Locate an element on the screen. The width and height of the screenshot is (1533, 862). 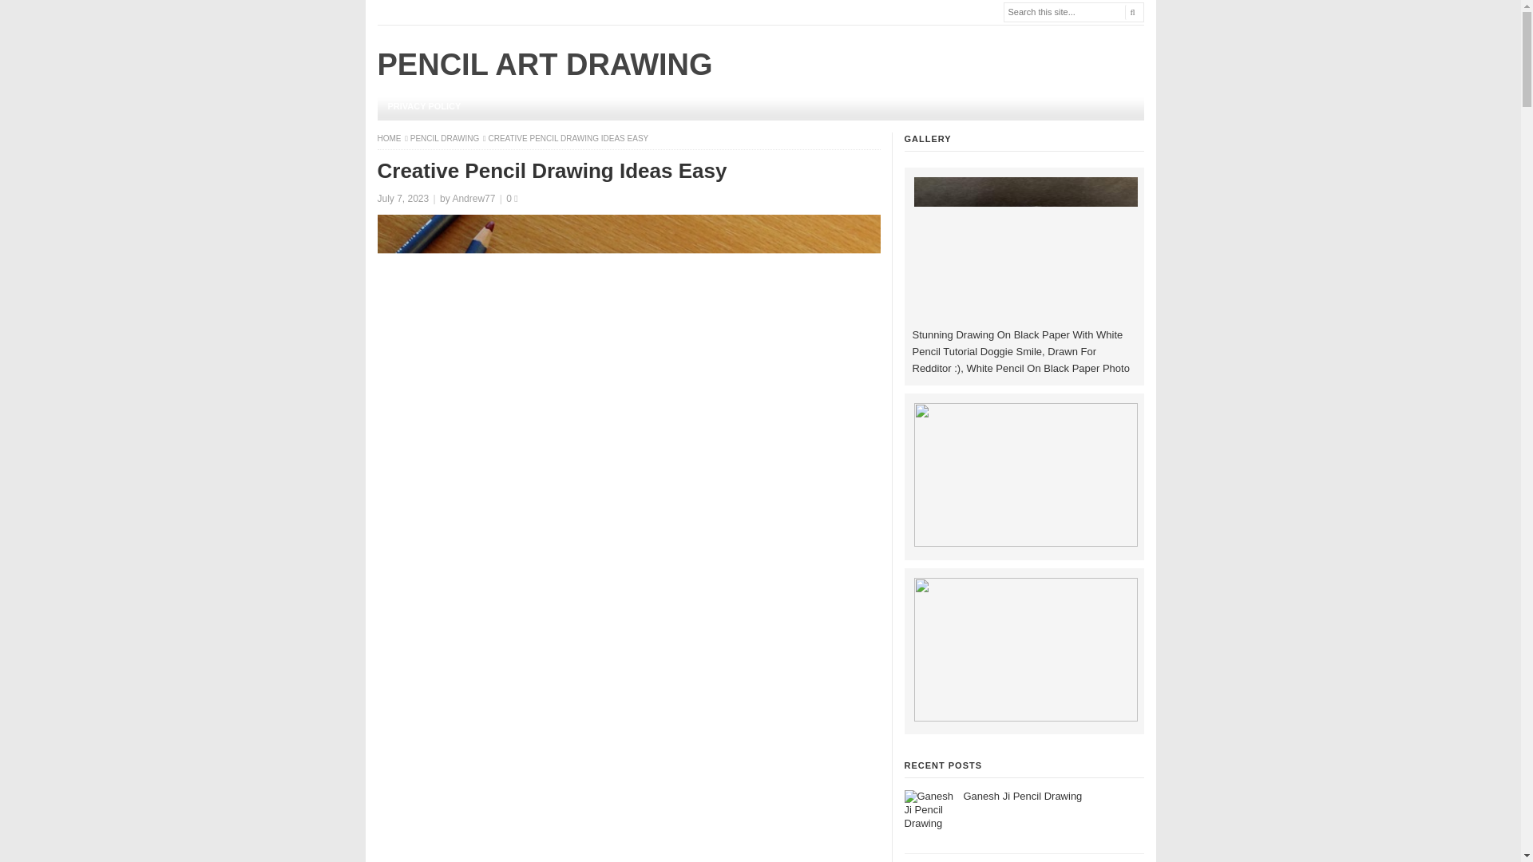
Pencil Art Drawing is located at coordinates (390, 139).